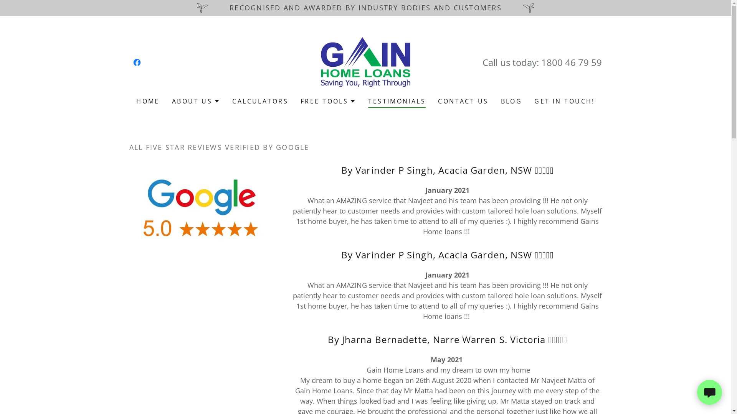 The image size is (737, 414). Describe the element at coordinates (196, 101) in the screenshot. I see `ABOUT US` at that location.